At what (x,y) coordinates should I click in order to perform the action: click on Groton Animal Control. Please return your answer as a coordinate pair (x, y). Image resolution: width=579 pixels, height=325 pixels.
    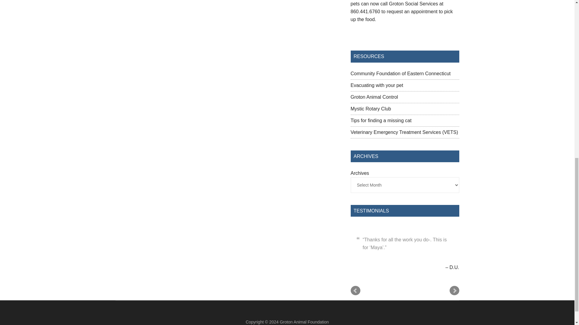
    Looking at the image, I should click on (374, 97).